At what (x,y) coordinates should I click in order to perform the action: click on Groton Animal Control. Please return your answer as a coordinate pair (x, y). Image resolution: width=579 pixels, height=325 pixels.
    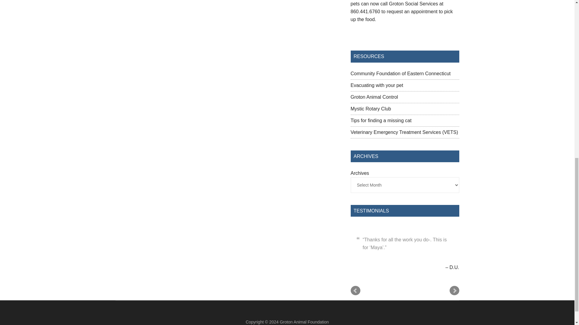
    Looking at the image, I should click on (374, 97).